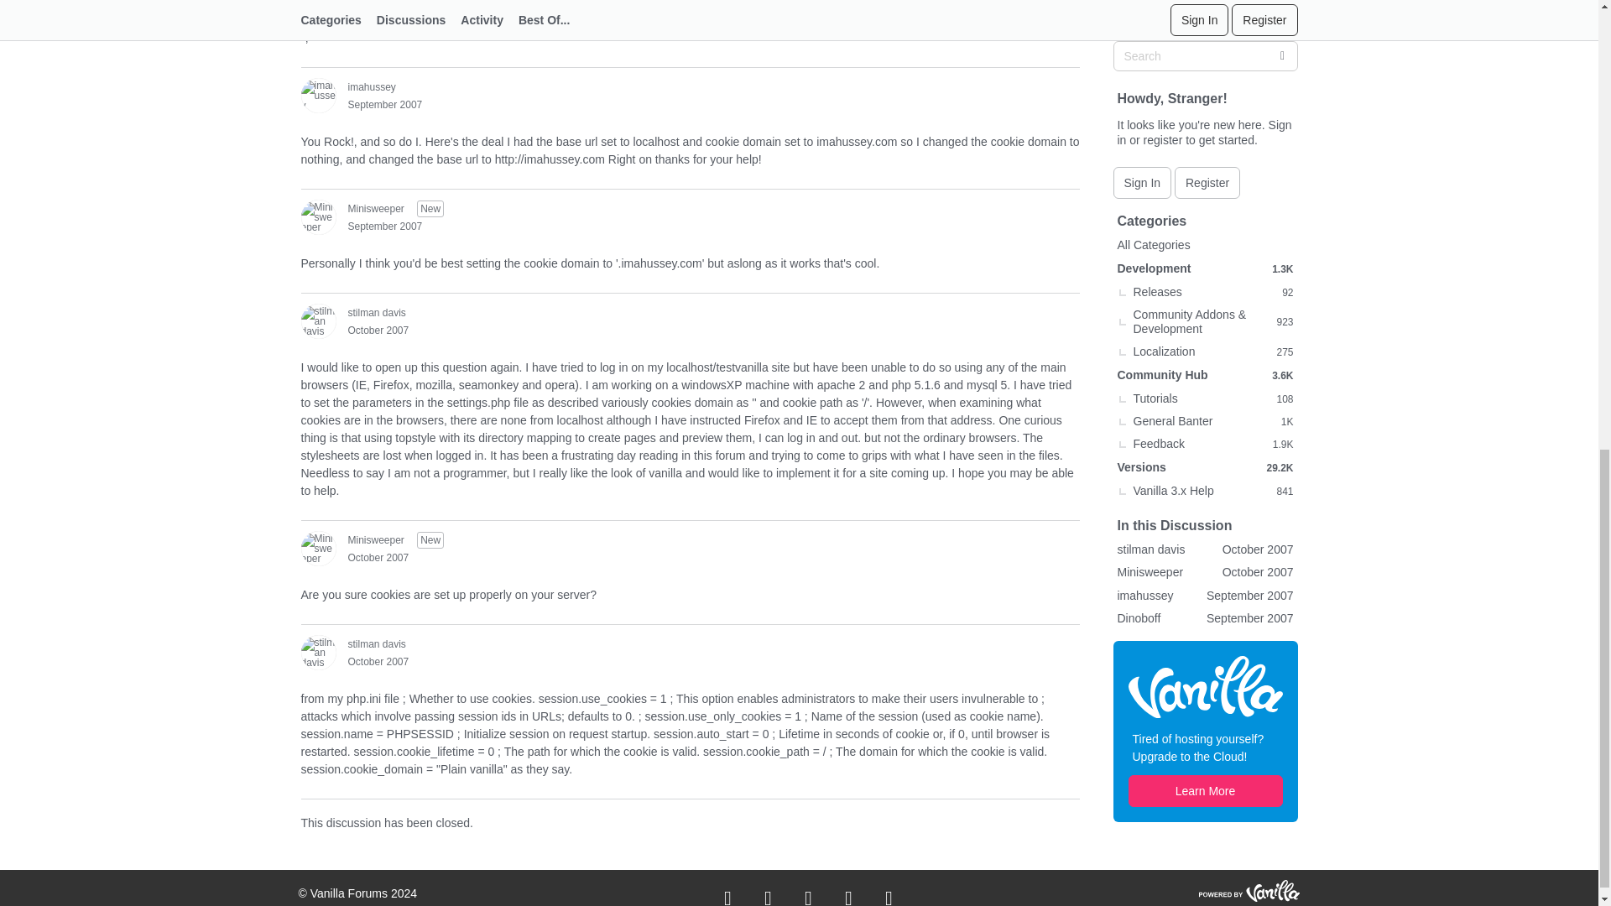 The image size is (1611, 906). What do you see at coordinates (430, 208) in the screenshot?
I see `New` at bounding box center [430, 208].